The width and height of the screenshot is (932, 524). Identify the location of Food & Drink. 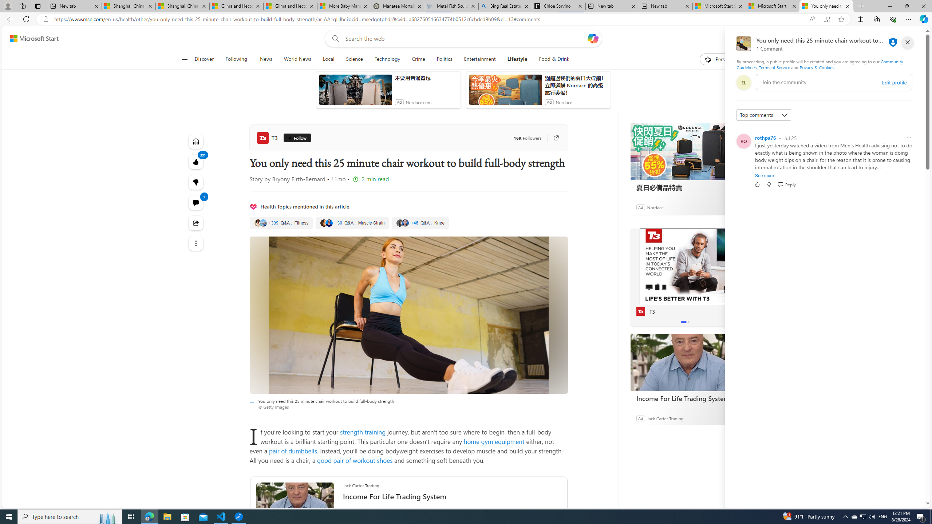
(551, 59).